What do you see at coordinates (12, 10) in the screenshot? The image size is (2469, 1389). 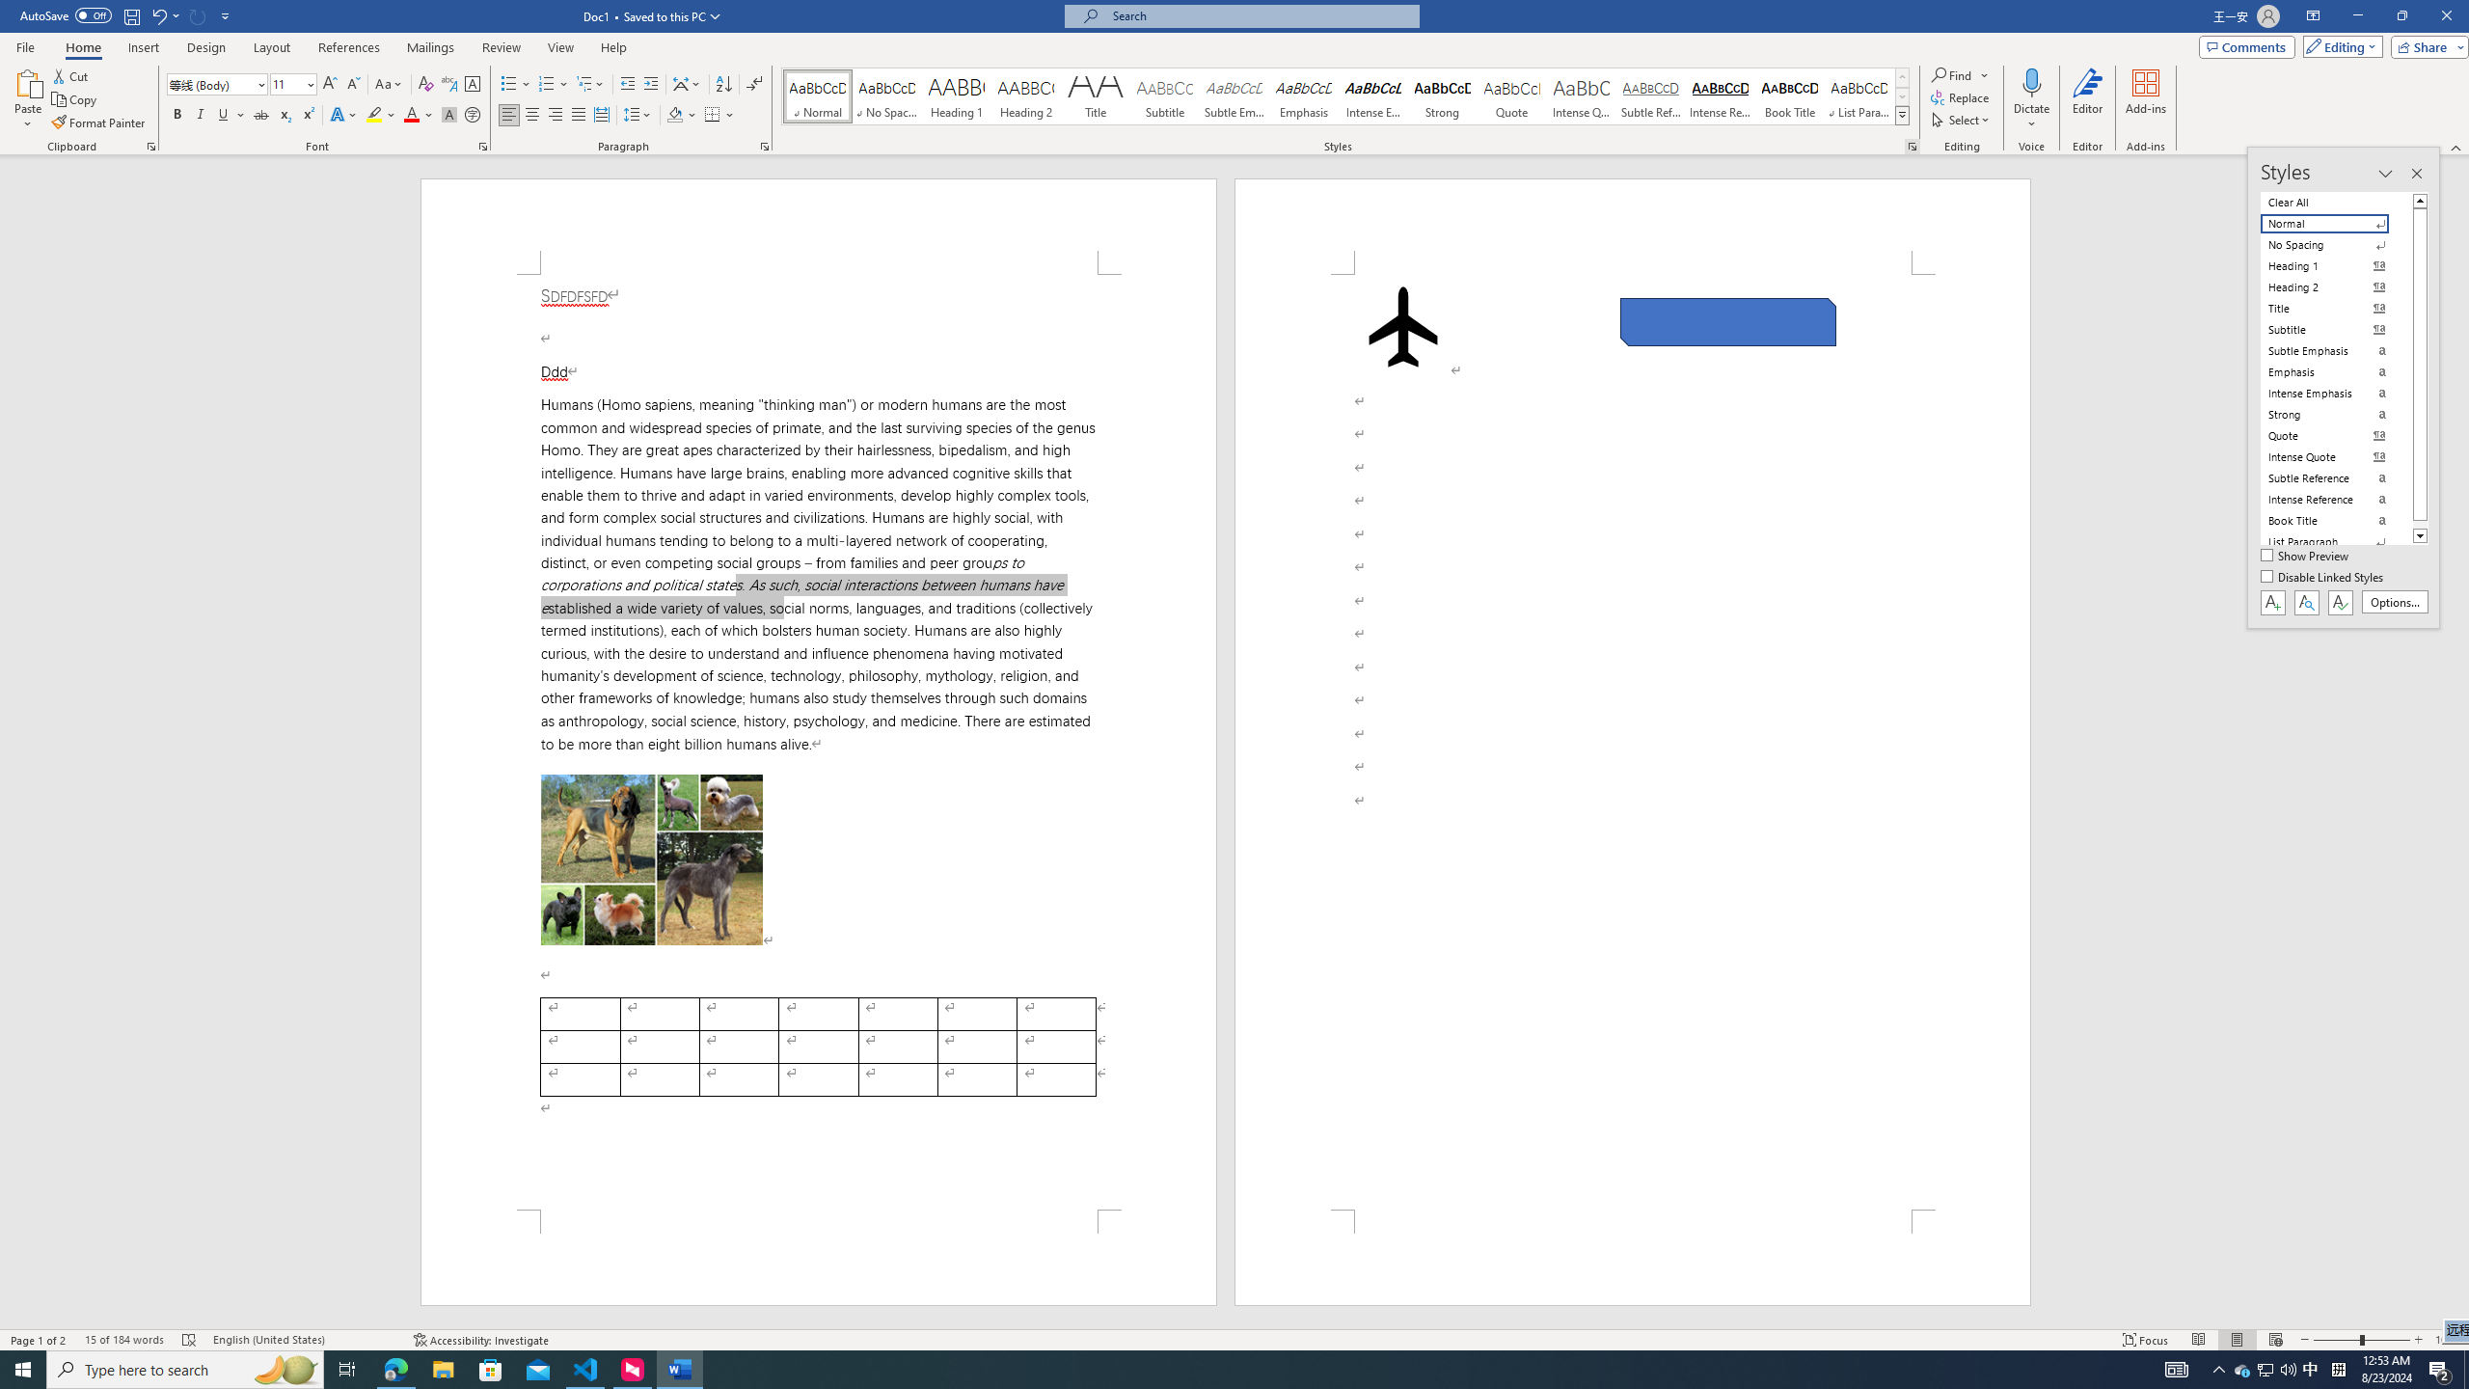 I see `System` at bounding box center [12, 10].